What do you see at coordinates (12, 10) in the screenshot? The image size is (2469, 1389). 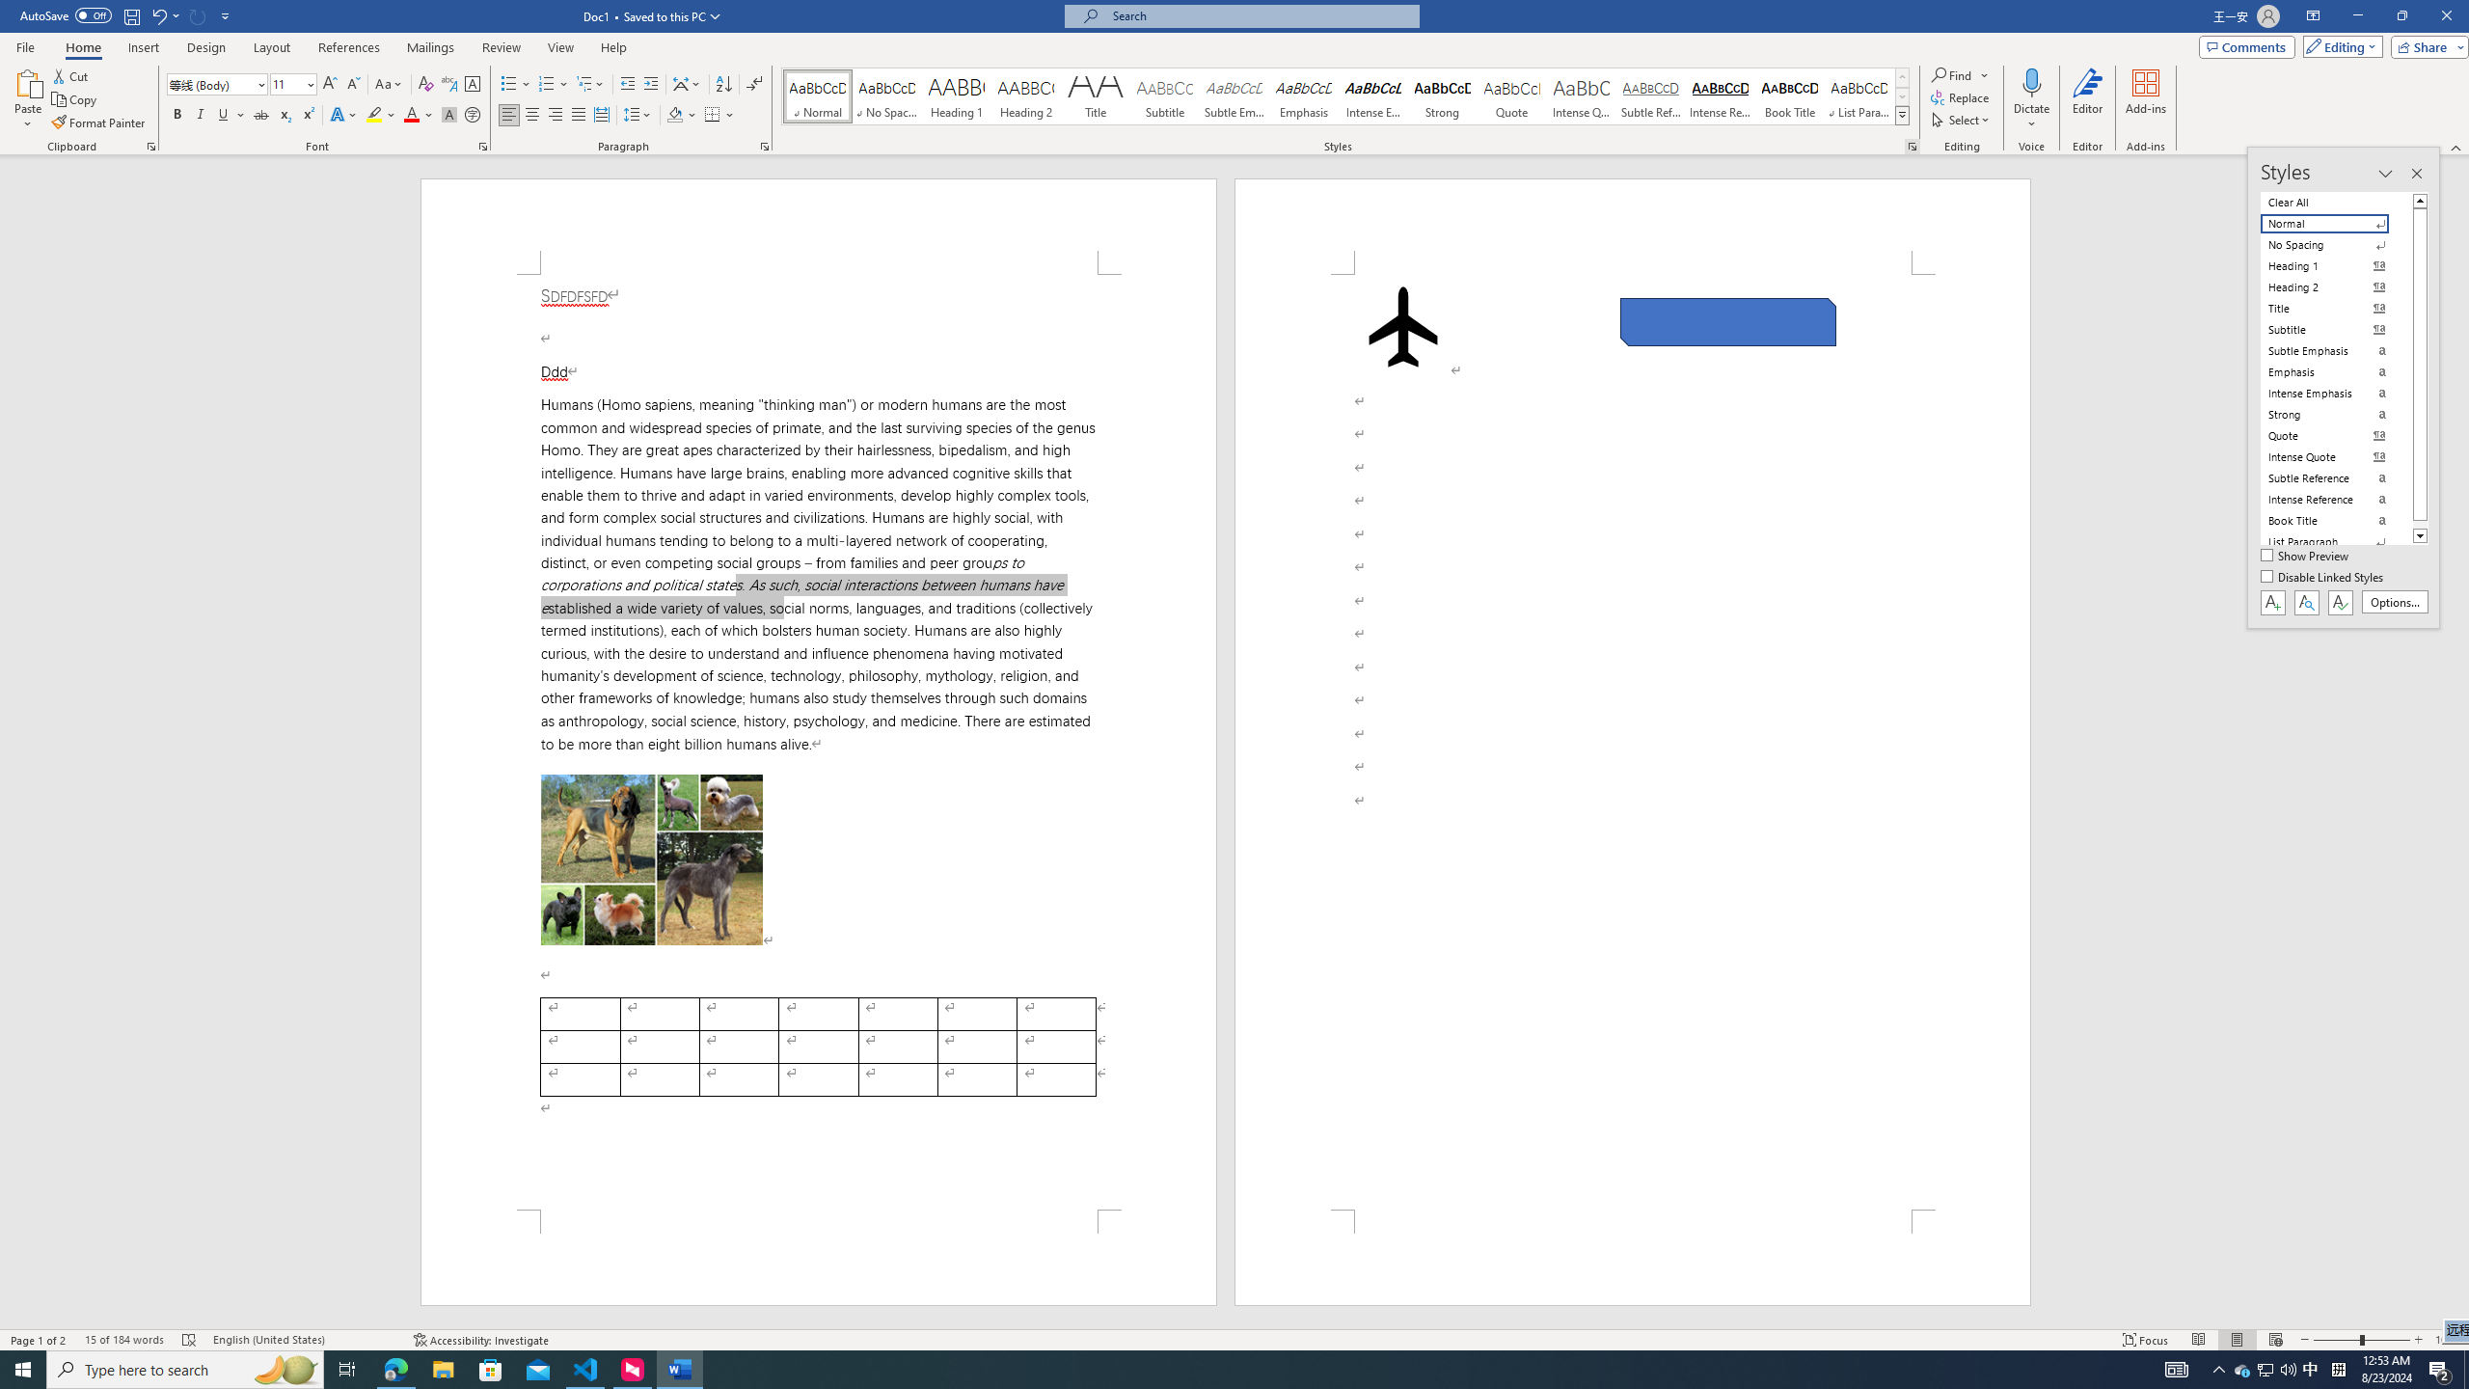 I see `System` at bounding box center [12, 10].